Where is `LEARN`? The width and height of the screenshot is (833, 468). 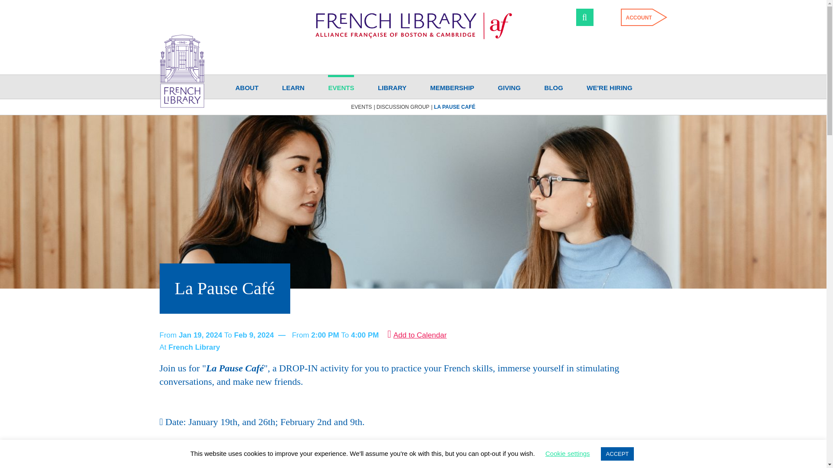 LEARN is located at coordinates (293, 87).